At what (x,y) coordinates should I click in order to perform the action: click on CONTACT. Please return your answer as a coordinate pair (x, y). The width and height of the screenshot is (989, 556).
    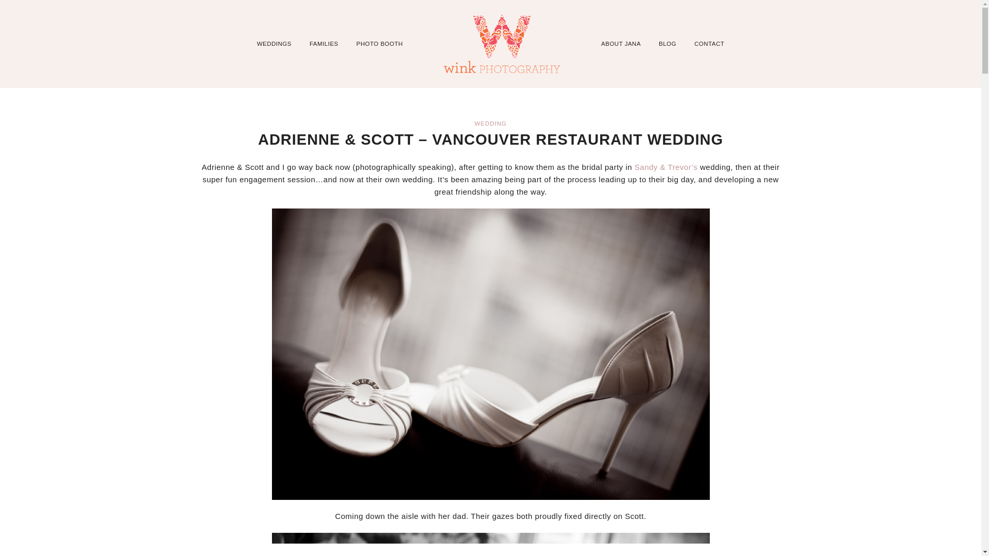
    Looking at the image, I should click on (709, 43).